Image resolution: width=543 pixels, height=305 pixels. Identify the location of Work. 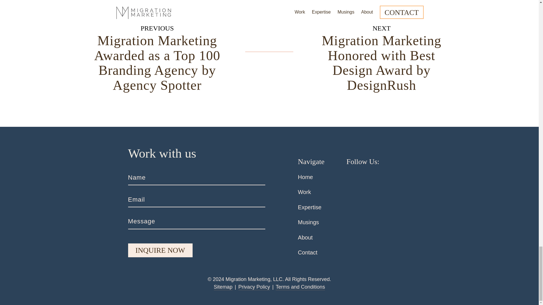
(304, 192).